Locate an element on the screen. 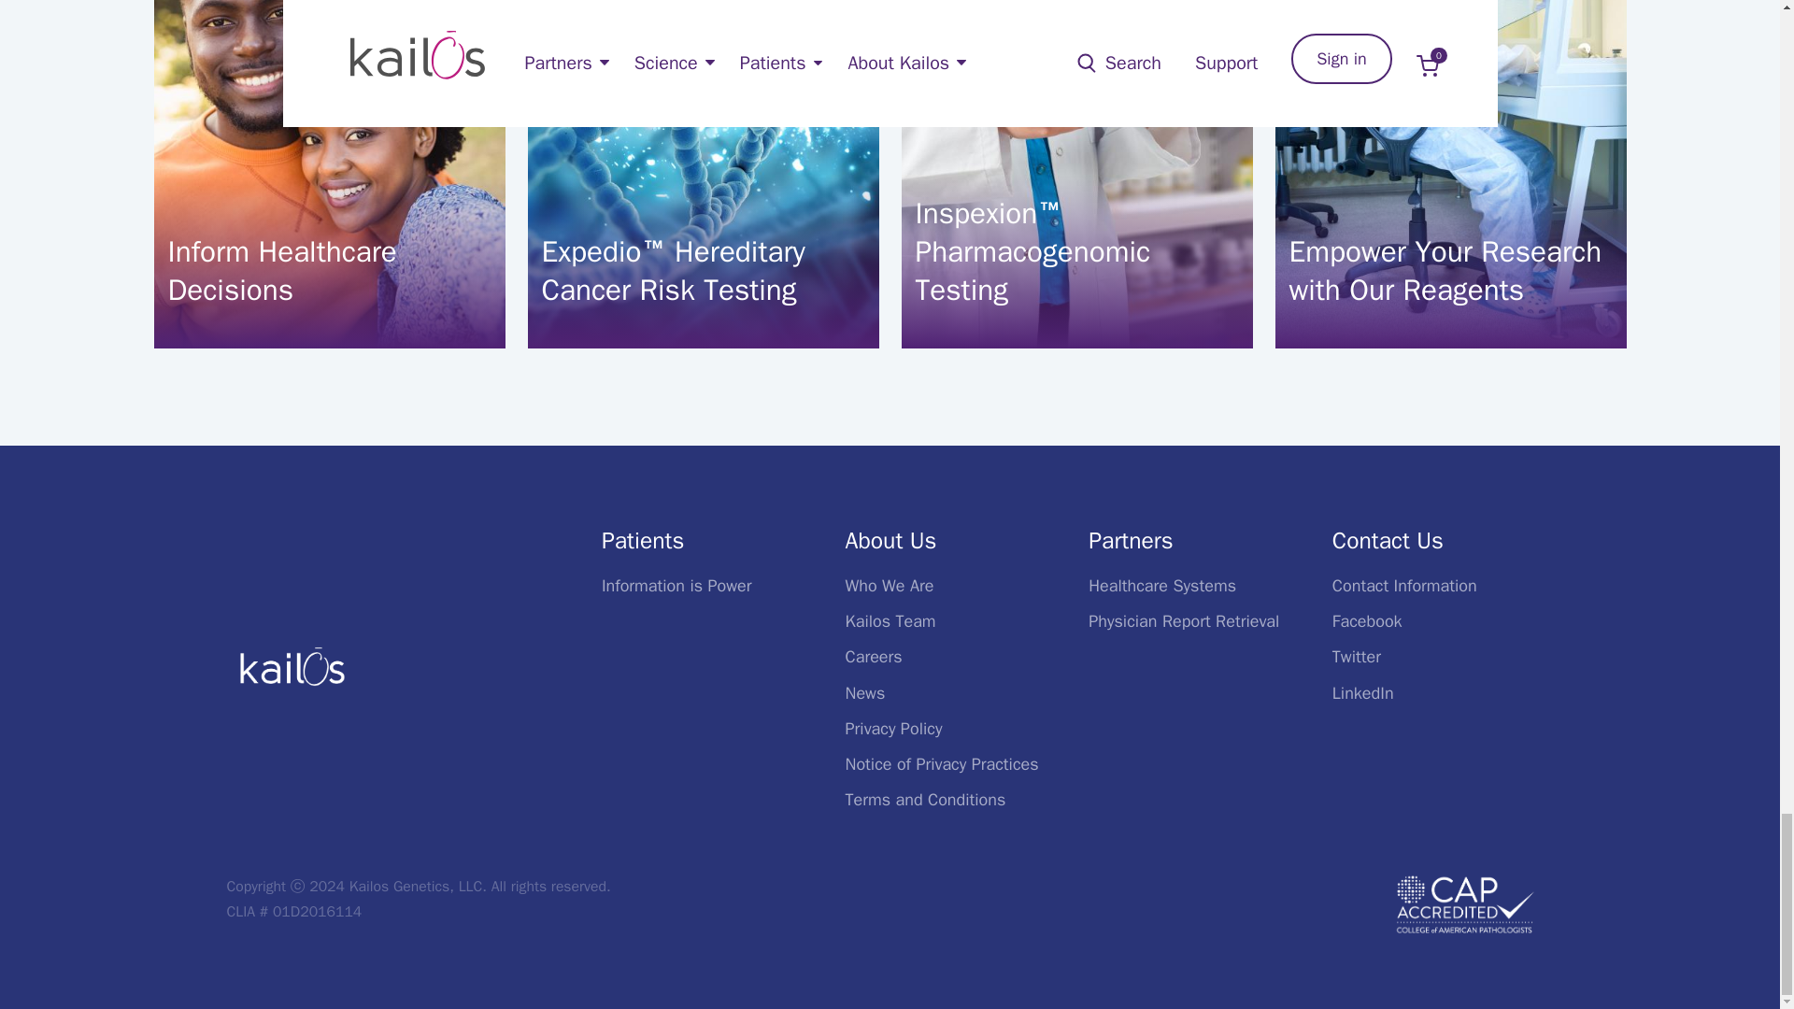 The width and height of the screenshot is (1794, 1009). Kailos Team is located at coordinates (890, 621).